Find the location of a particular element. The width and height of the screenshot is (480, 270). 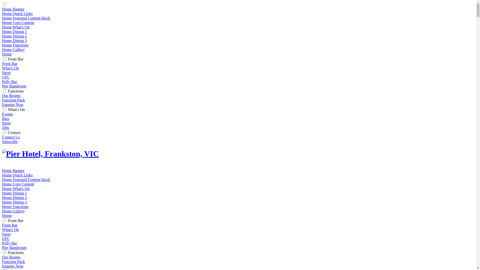

Home Quick Links is located at coordinates (17, 175).